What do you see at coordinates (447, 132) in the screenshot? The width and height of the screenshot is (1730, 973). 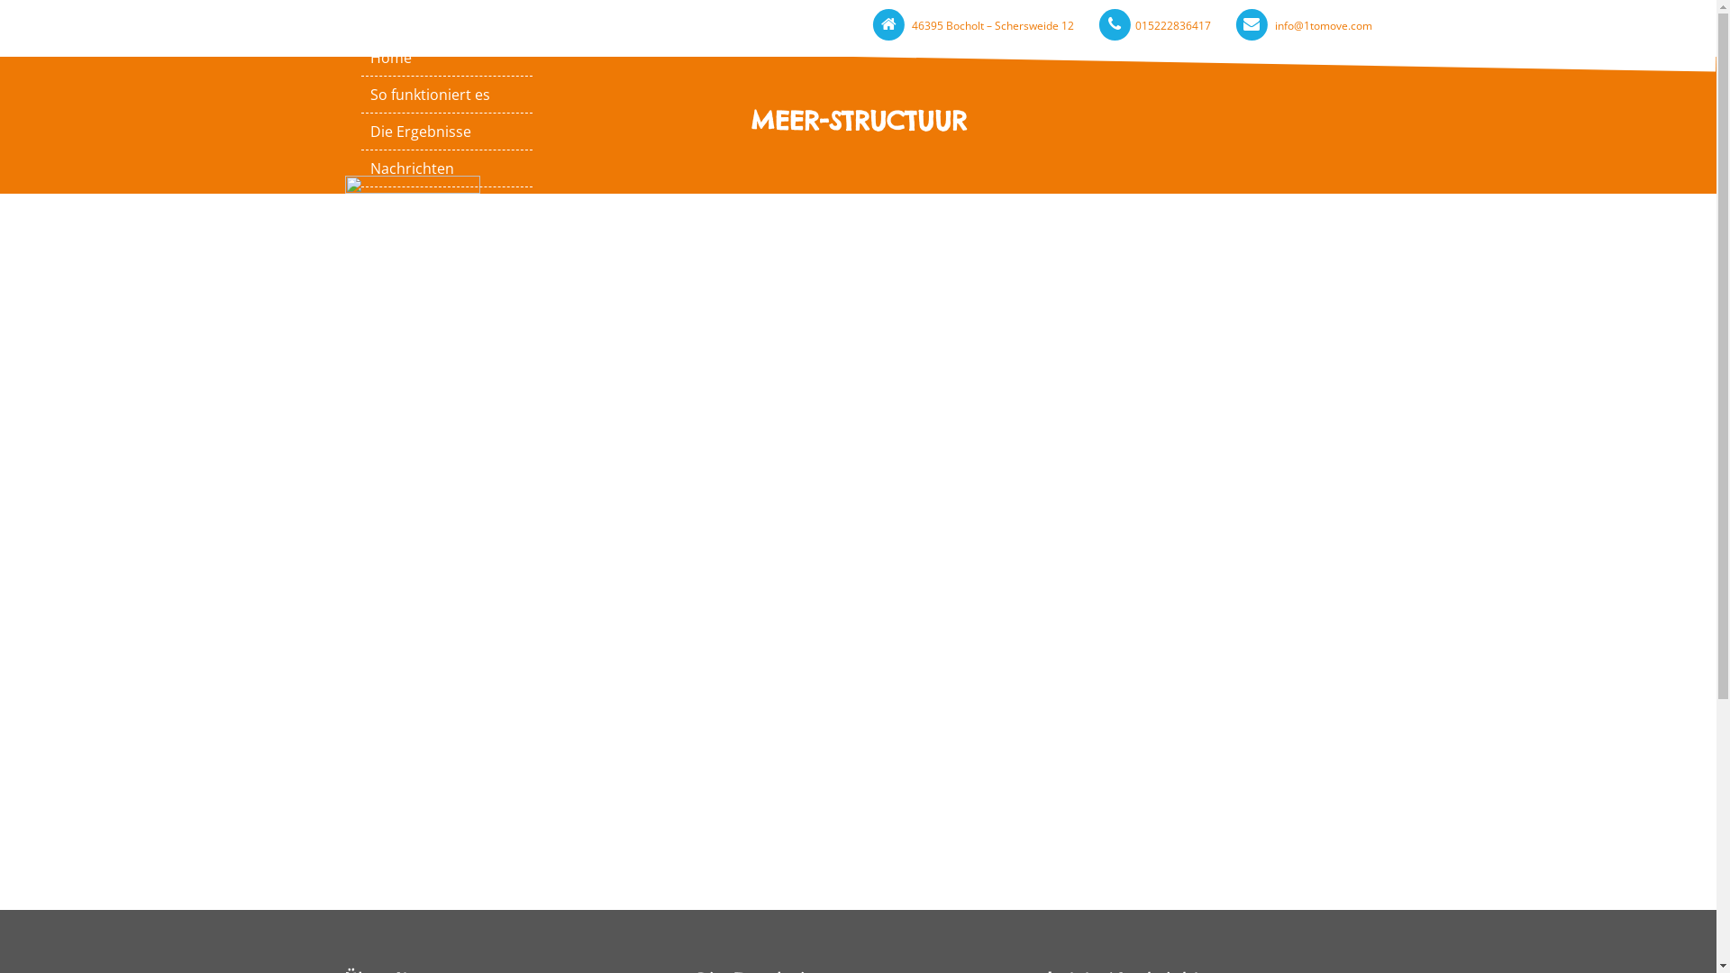 I see `Die Ergebnisse` at bounding box center [447, 132].